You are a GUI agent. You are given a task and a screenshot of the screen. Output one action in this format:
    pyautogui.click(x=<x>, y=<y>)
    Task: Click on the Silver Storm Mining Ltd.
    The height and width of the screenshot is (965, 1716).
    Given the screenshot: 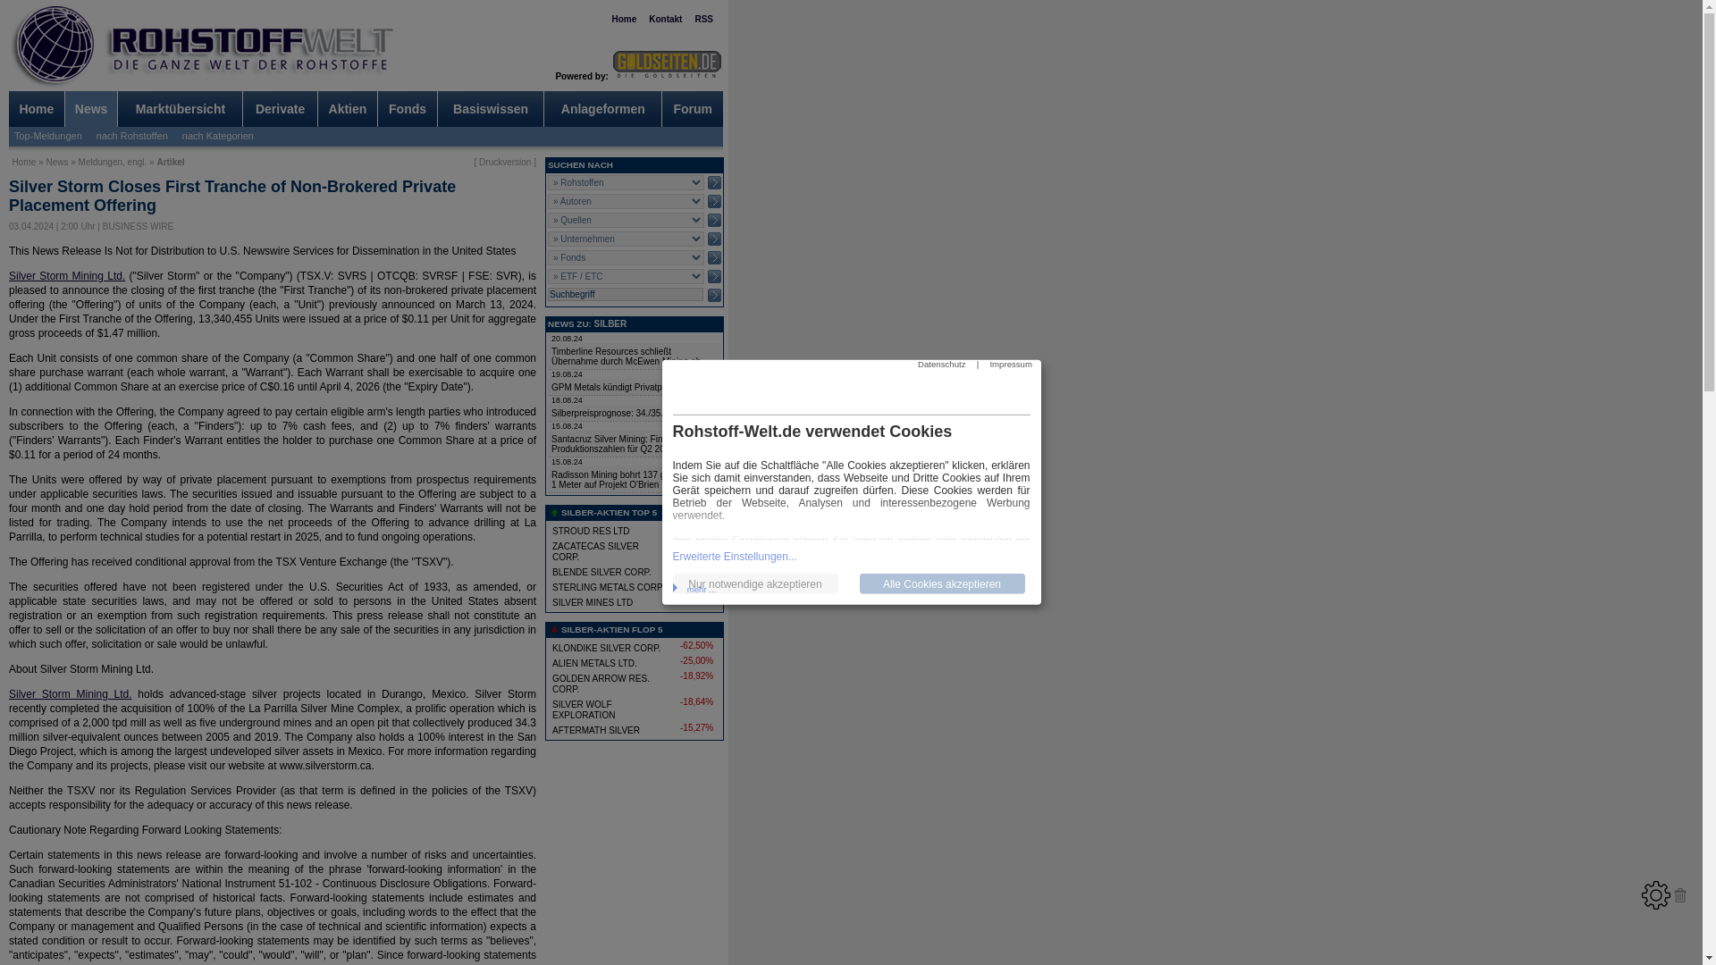 What is the action you would take?
    pyautogui.click(x=70, y=694)
    